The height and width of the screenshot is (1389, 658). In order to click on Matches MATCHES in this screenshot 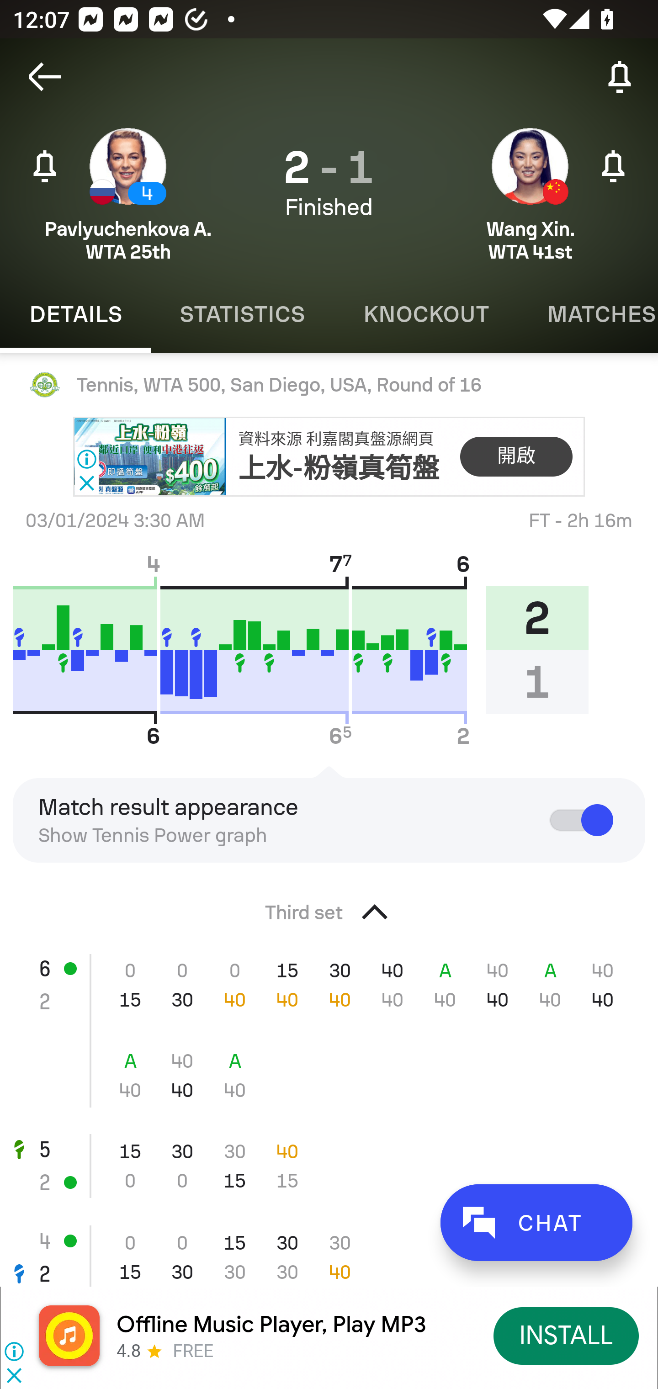, I will do `click(588, 314)`.